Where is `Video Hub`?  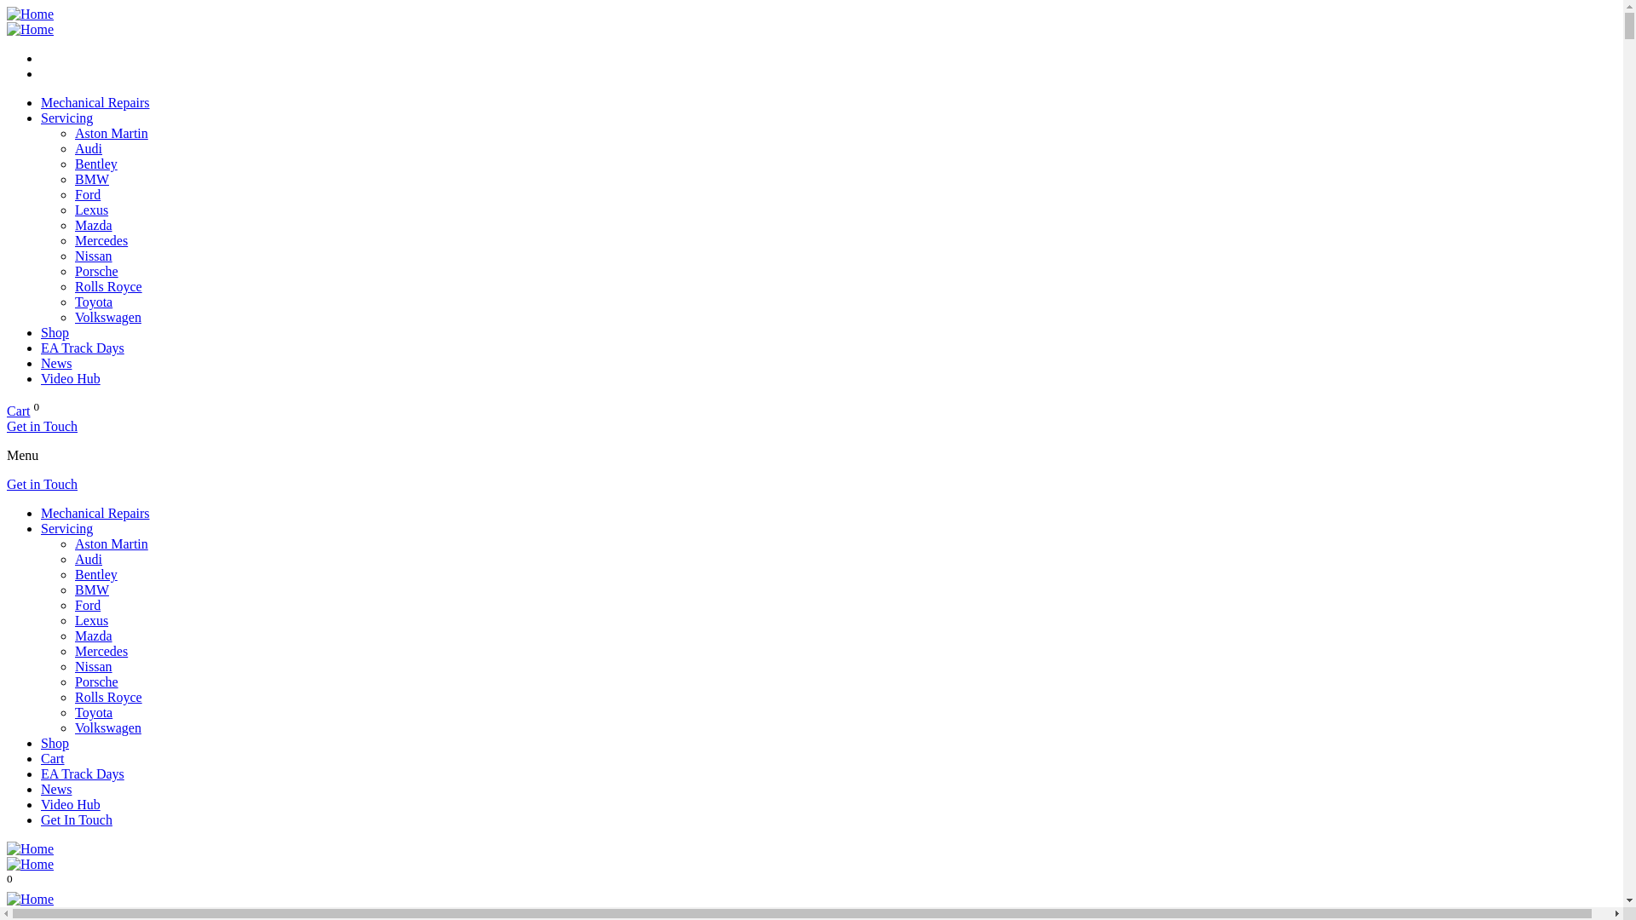 Video Hub is located at coordinates (71, 378).